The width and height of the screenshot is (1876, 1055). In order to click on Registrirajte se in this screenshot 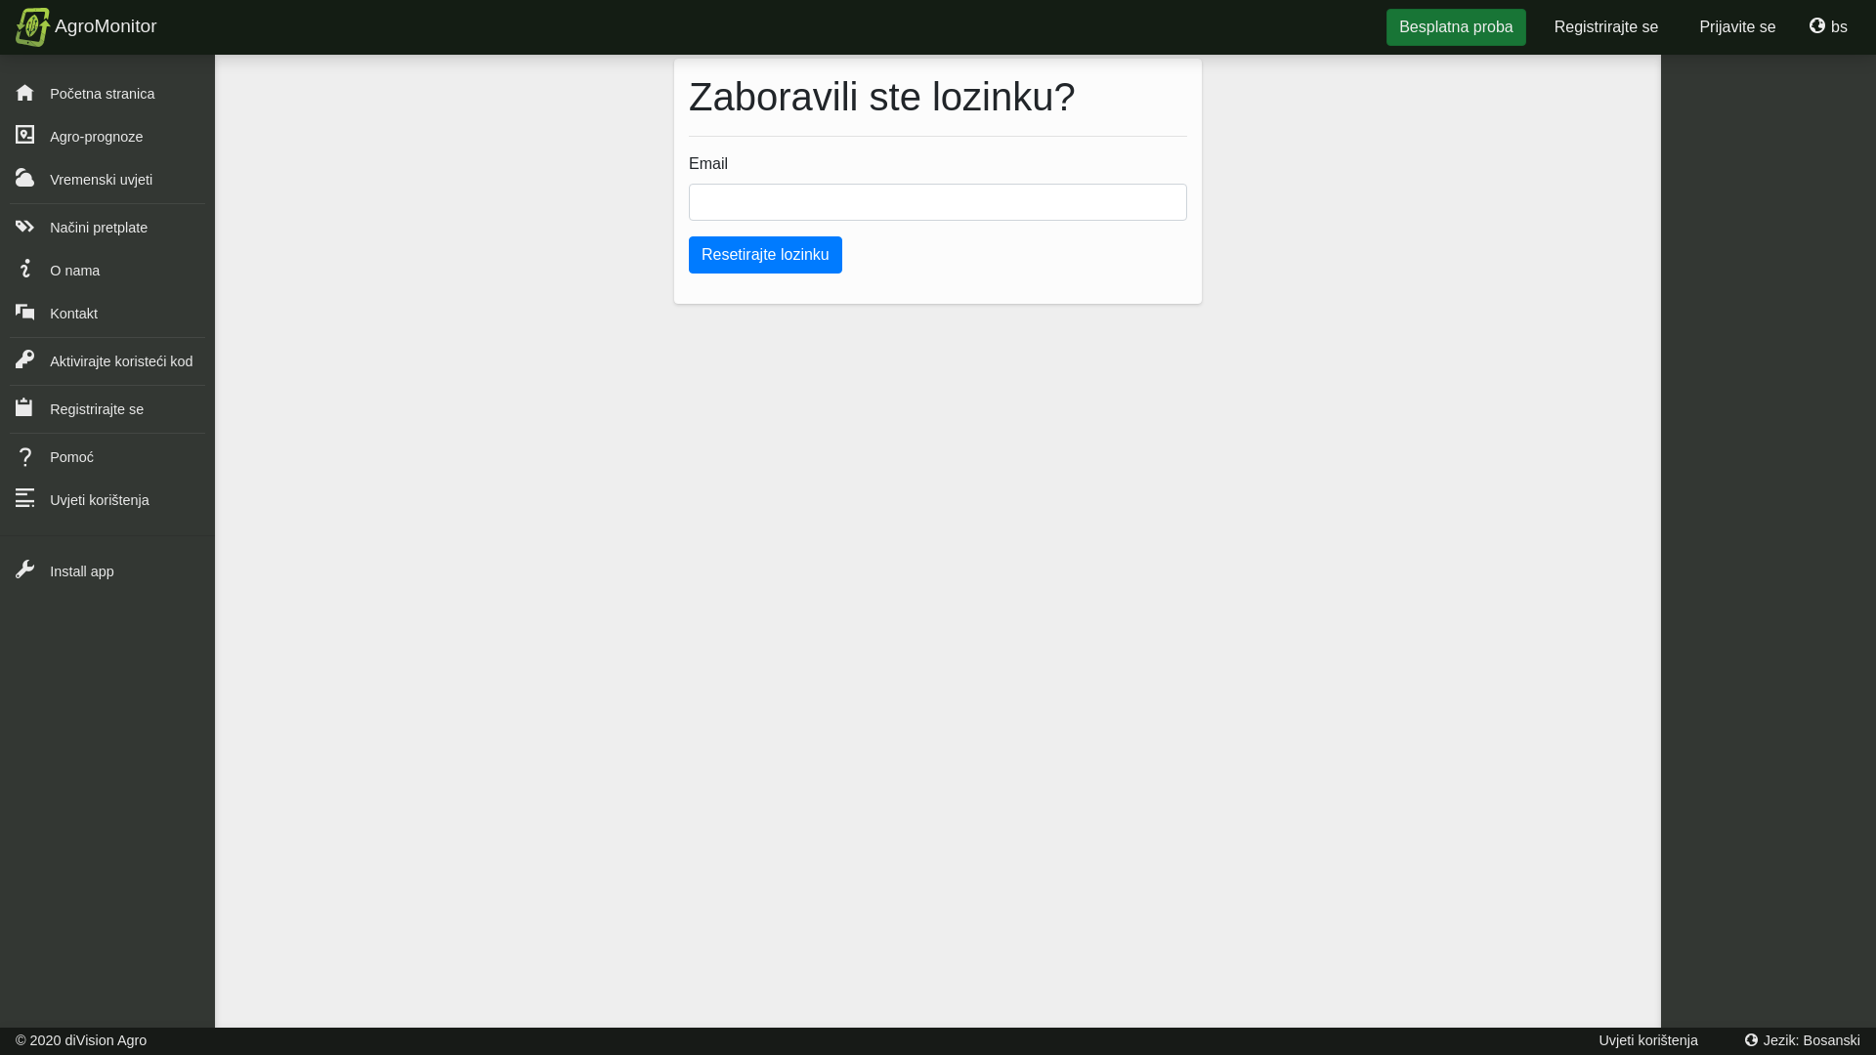, I will do `click(1606, 27)`.